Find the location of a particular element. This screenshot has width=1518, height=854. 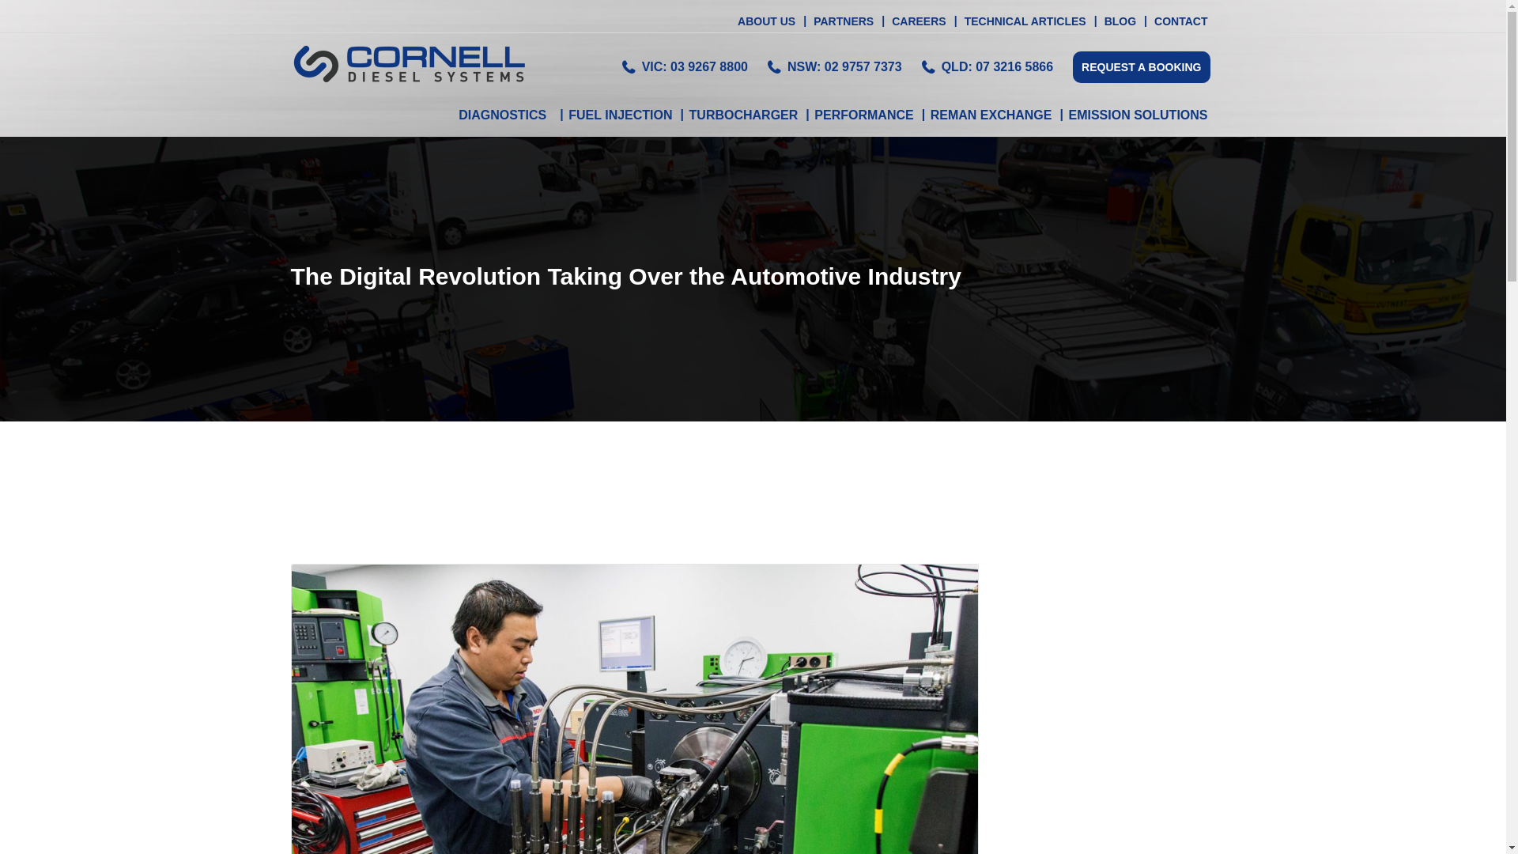

NSW: 02 9757 7373 is located at coordinates (844, 66).